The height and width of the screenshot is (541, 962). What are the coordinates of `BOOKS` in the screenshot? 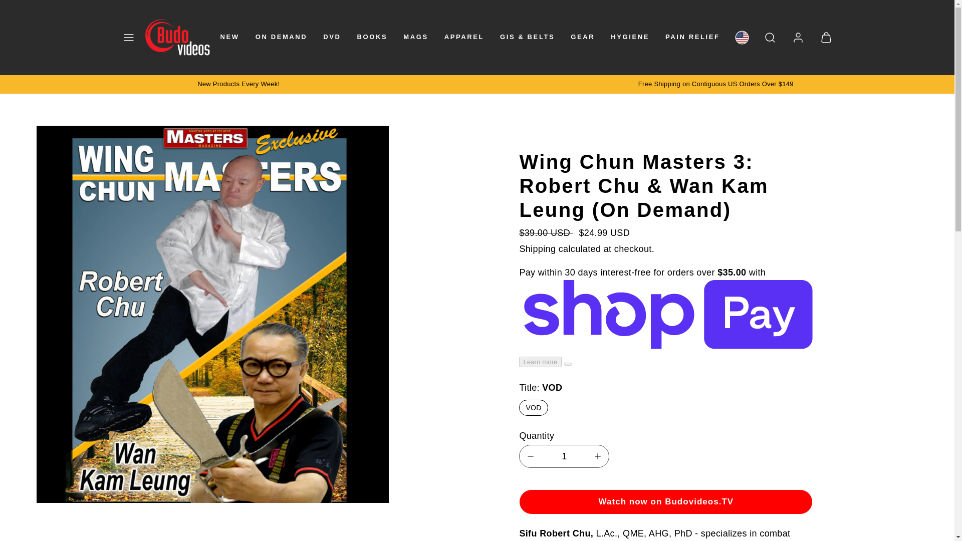 It's located at (372, 37).